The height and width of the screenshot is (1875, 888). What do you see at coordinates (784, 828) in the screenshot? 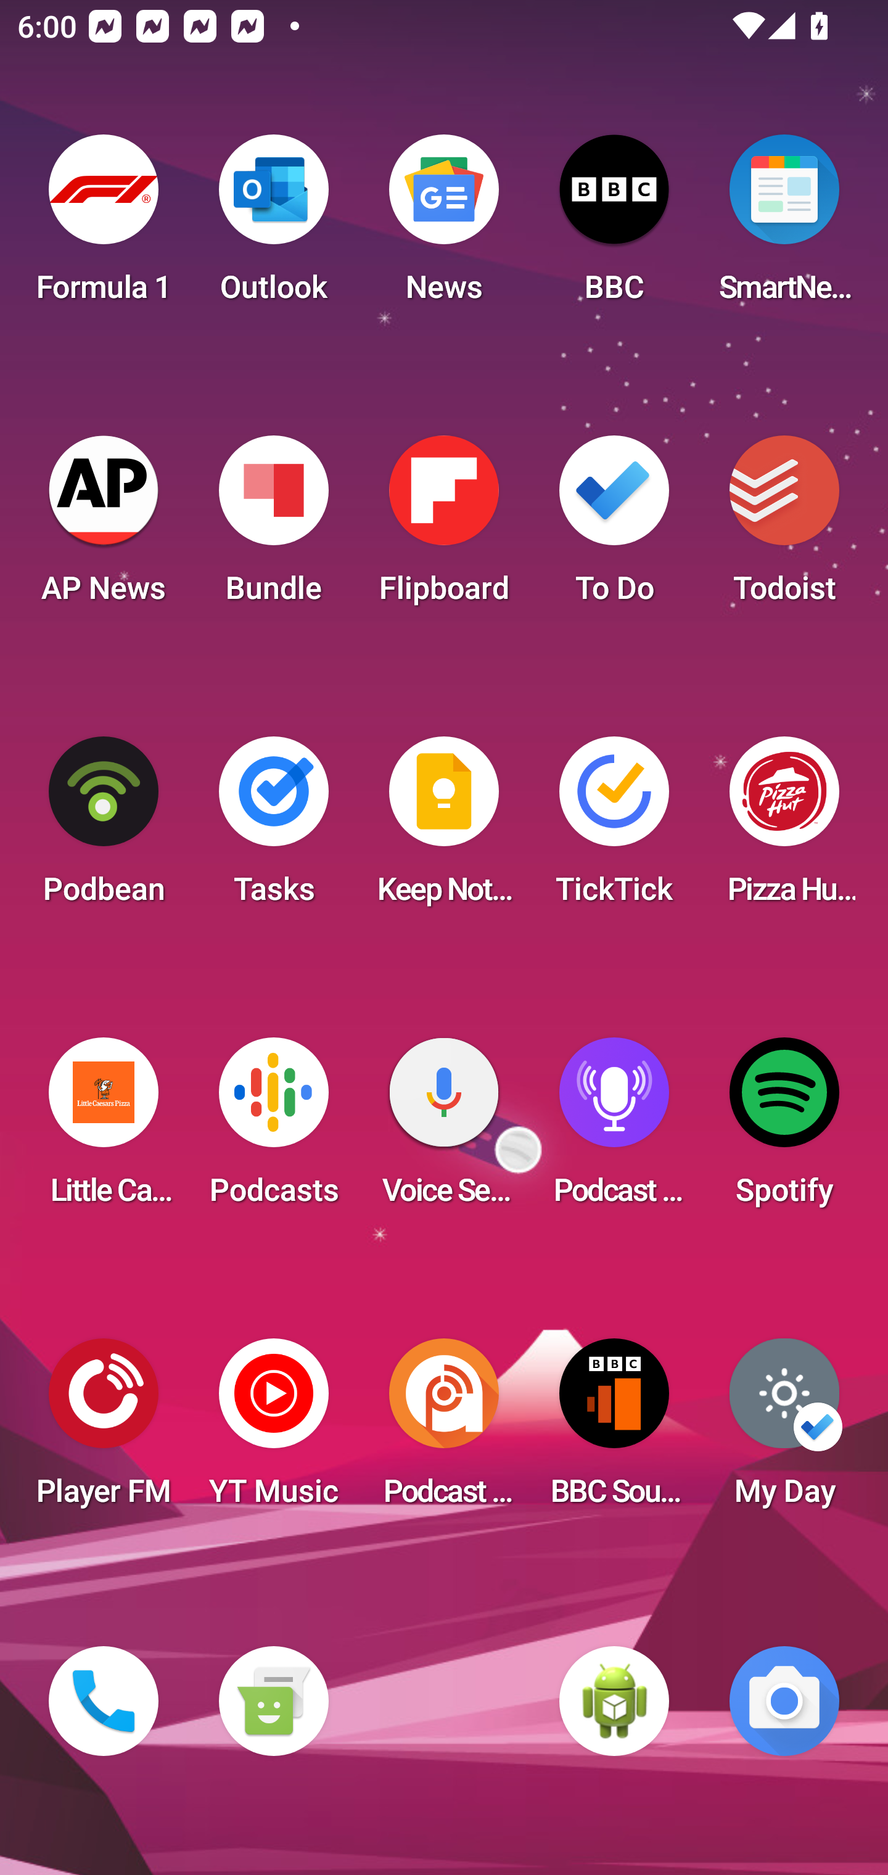
I see `Pizza Hut HK & Macau` at bounding box center [784, 828].